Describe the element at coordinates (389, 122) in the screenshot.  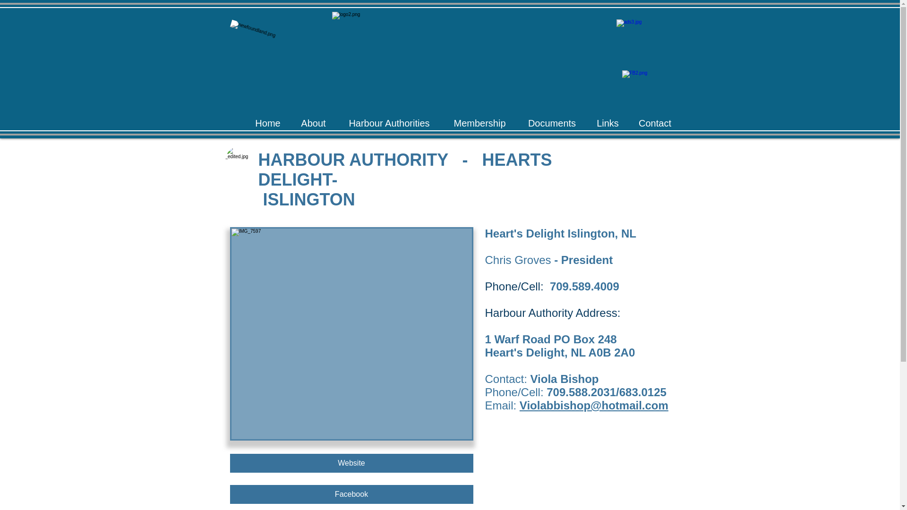
I see `Harbour Authorities` at that location.